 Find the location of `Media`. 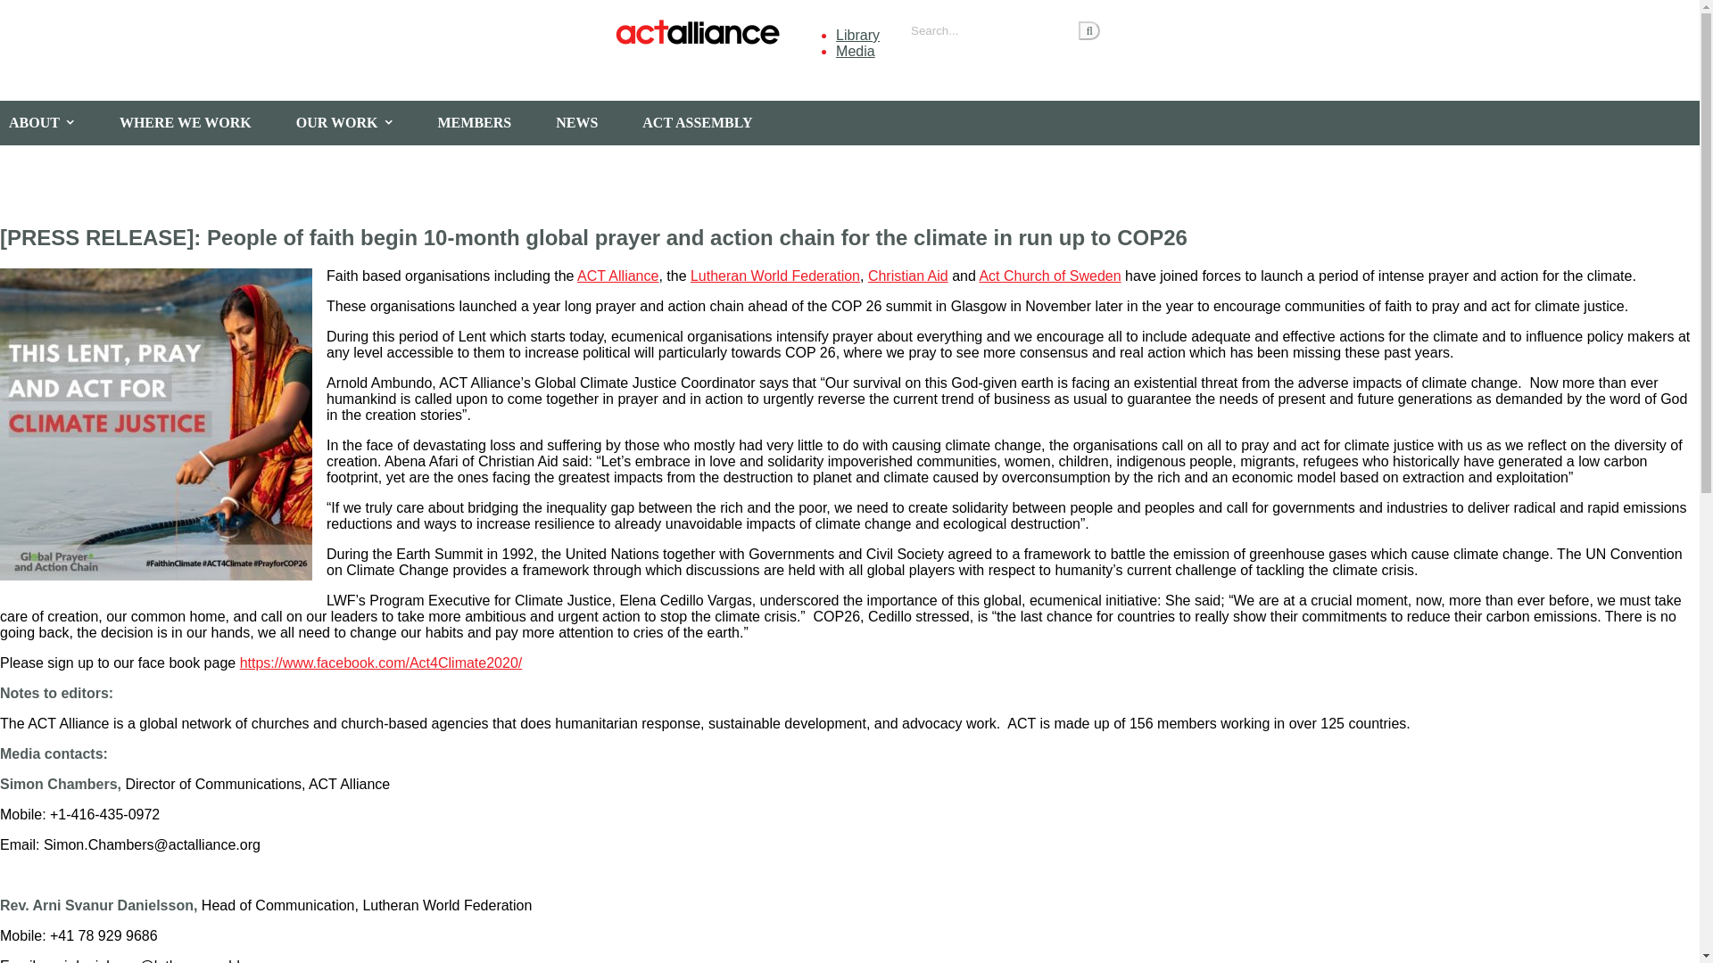

Media is located at coordinates (855, 50).